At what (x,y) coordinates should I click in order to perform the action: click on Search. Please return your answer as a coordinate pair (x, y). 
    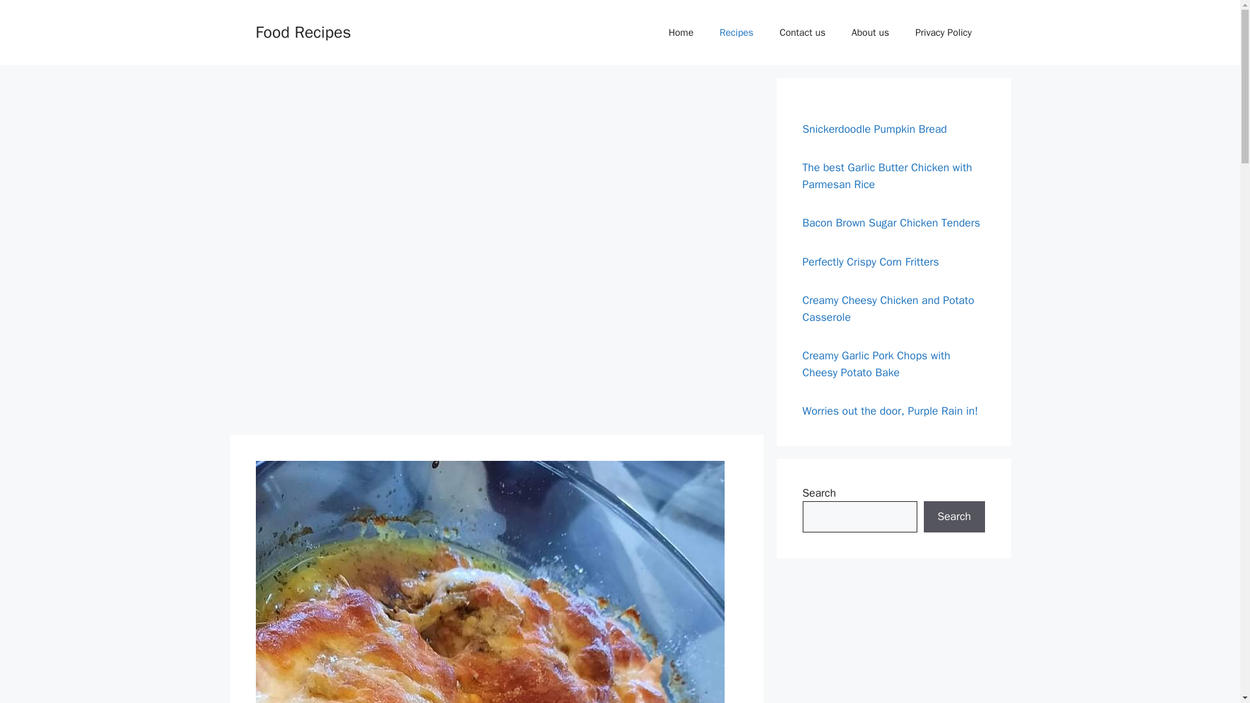
    Looking at the image, I should click on (954, 517).